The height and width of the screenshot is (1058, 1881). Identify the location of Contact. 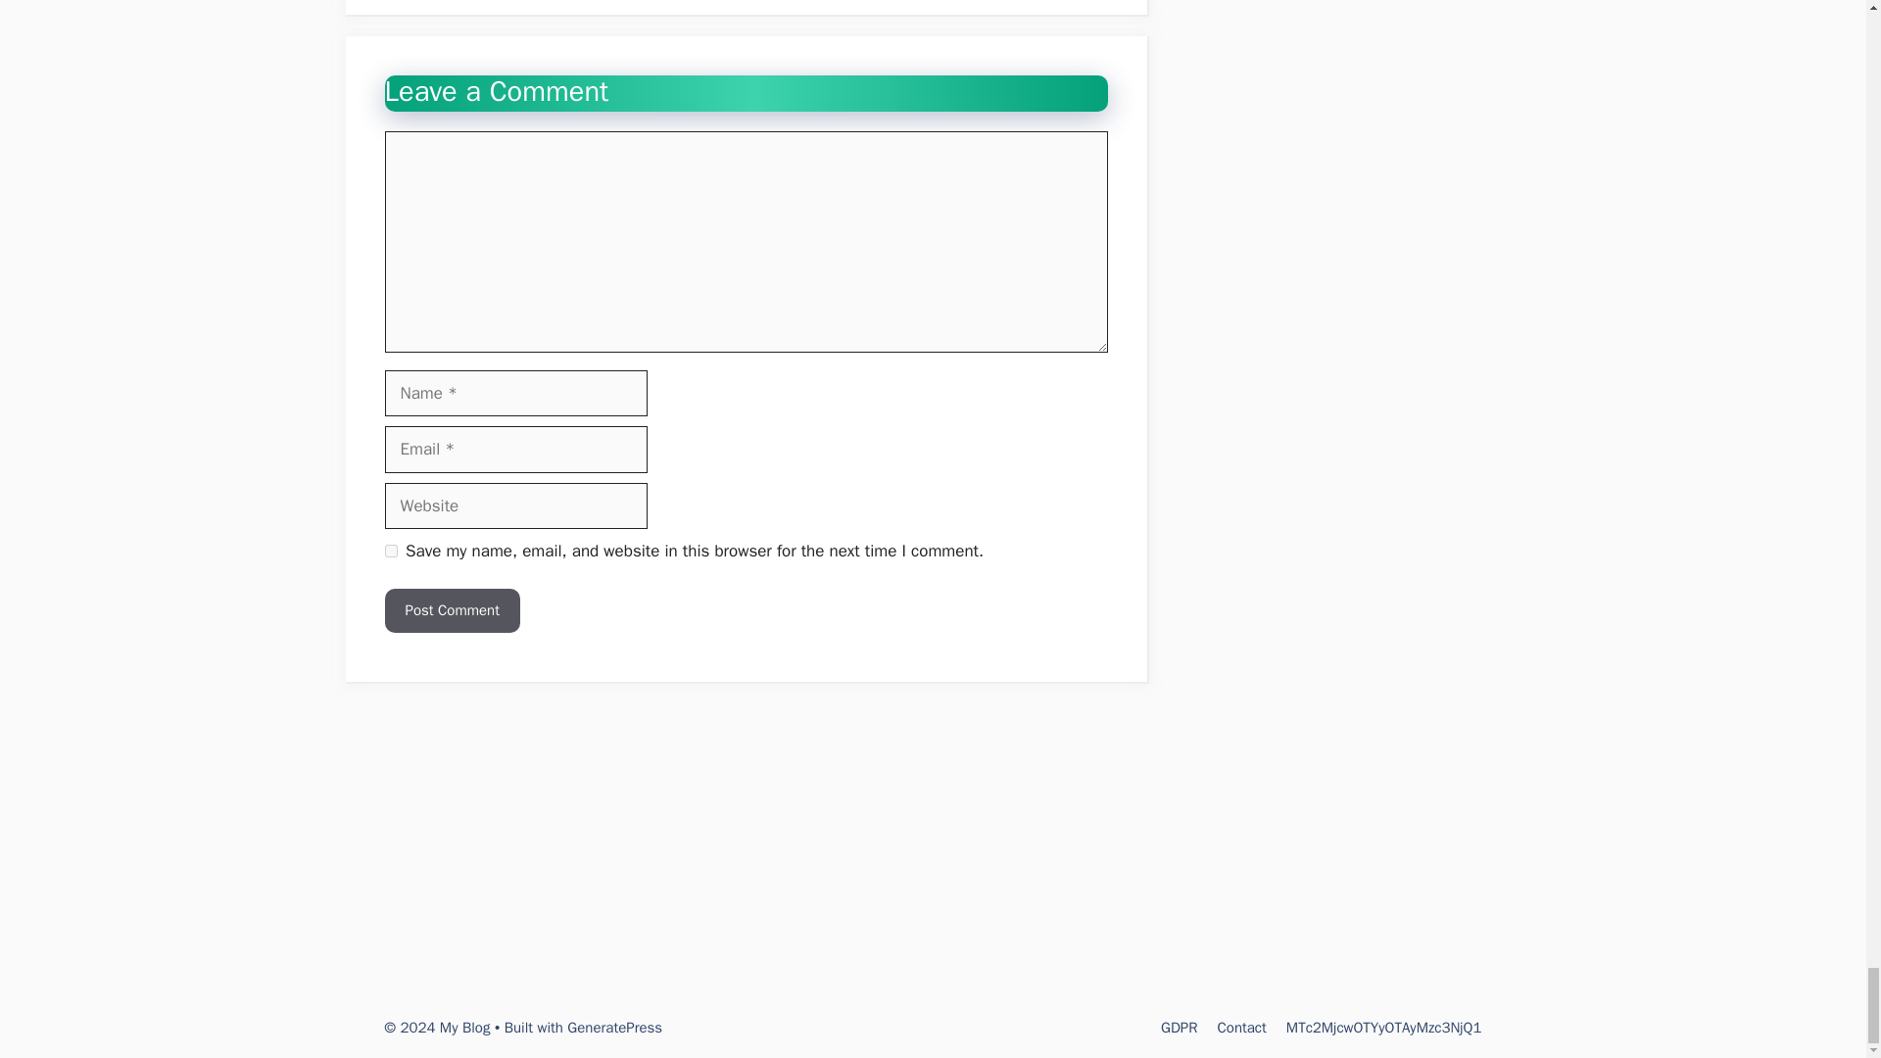
(1241, 1027).